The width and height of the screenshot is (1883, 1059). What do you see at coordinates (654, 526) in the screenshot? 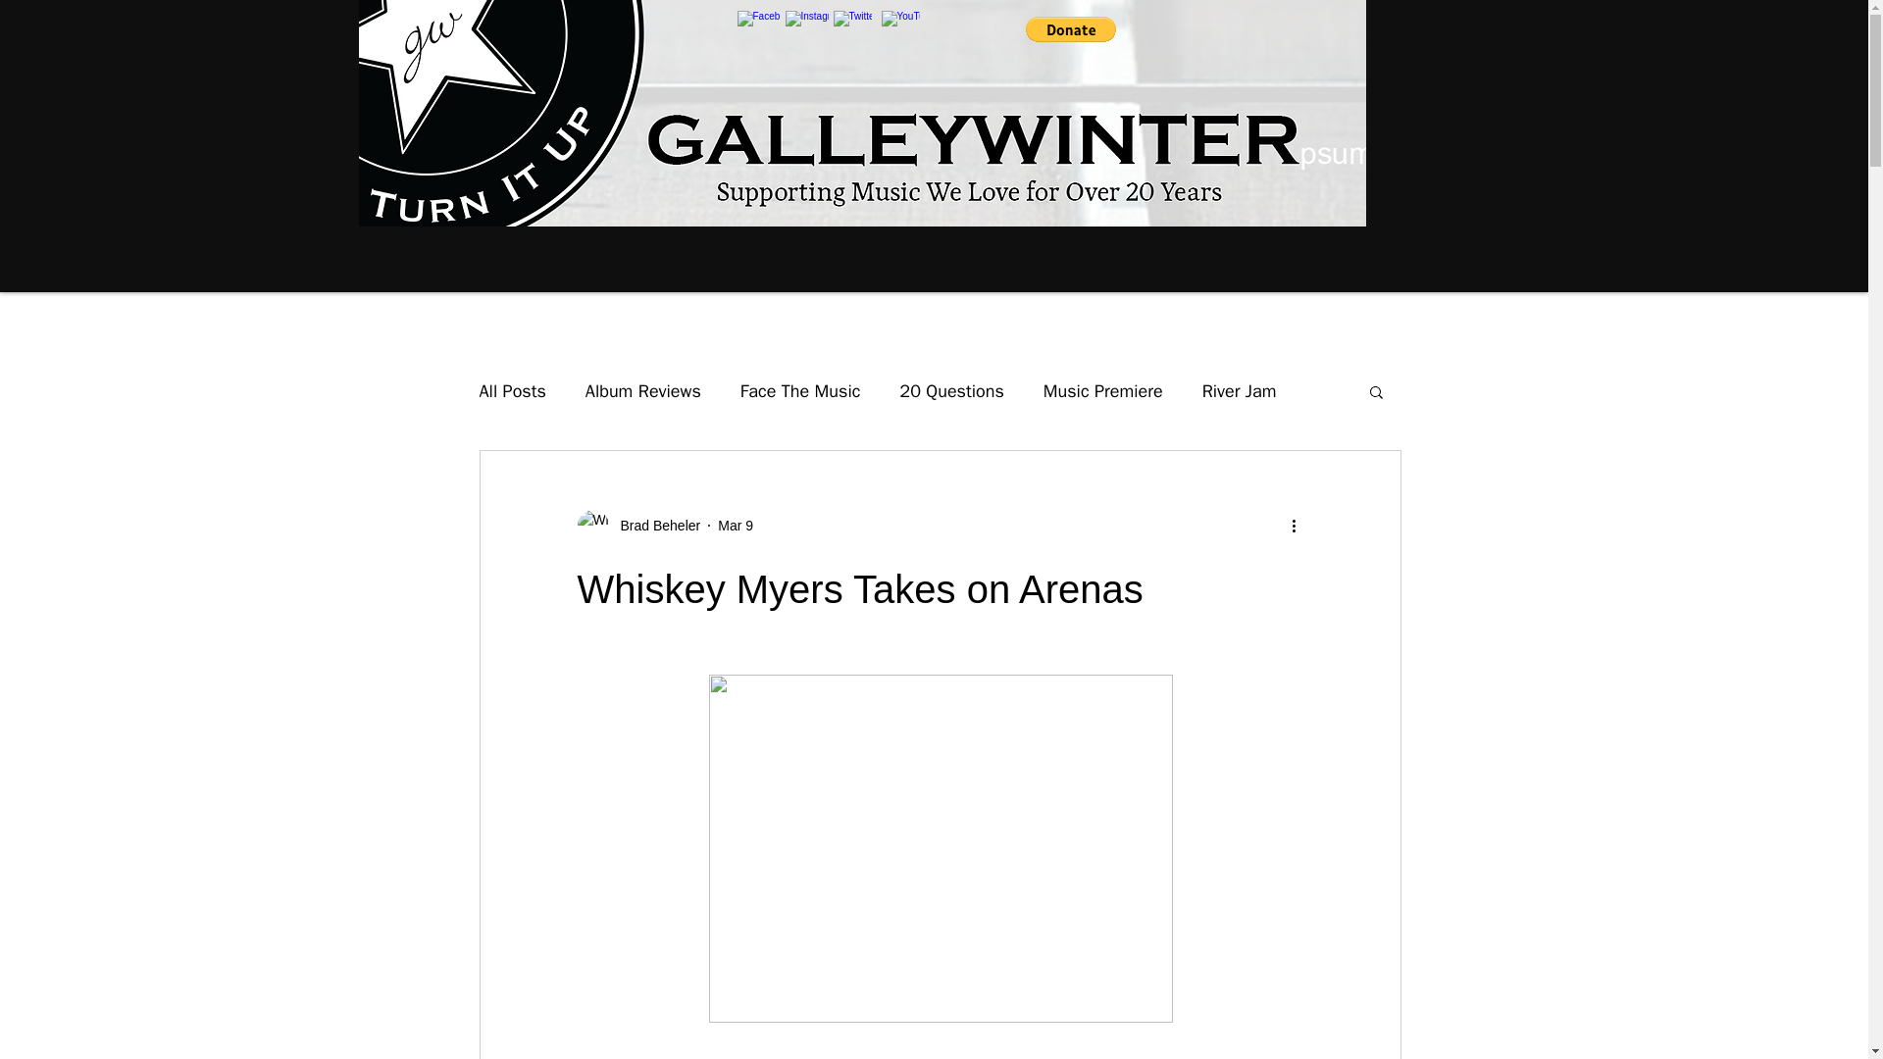
I see `Brad Beheler` at bounding box center [654, 526].